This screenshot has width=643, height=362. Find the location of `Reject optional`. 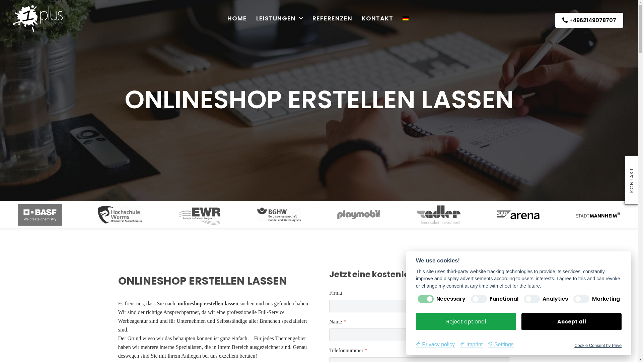

Reject optional is located at coordinates (466, 322).